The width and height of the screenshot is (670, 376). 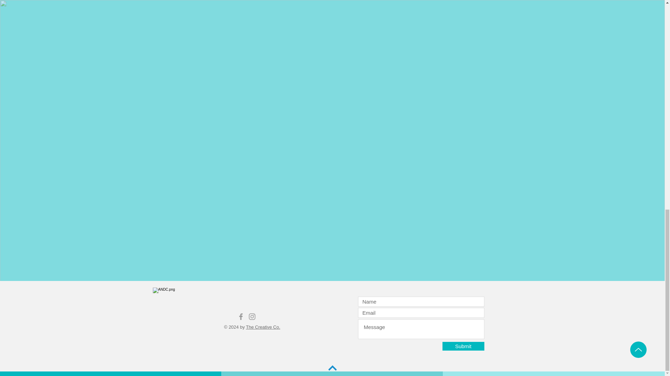 What do you see at coordinates (463, 346) in the screenshot?
I see `Submit` at bounding box center [463, 346].